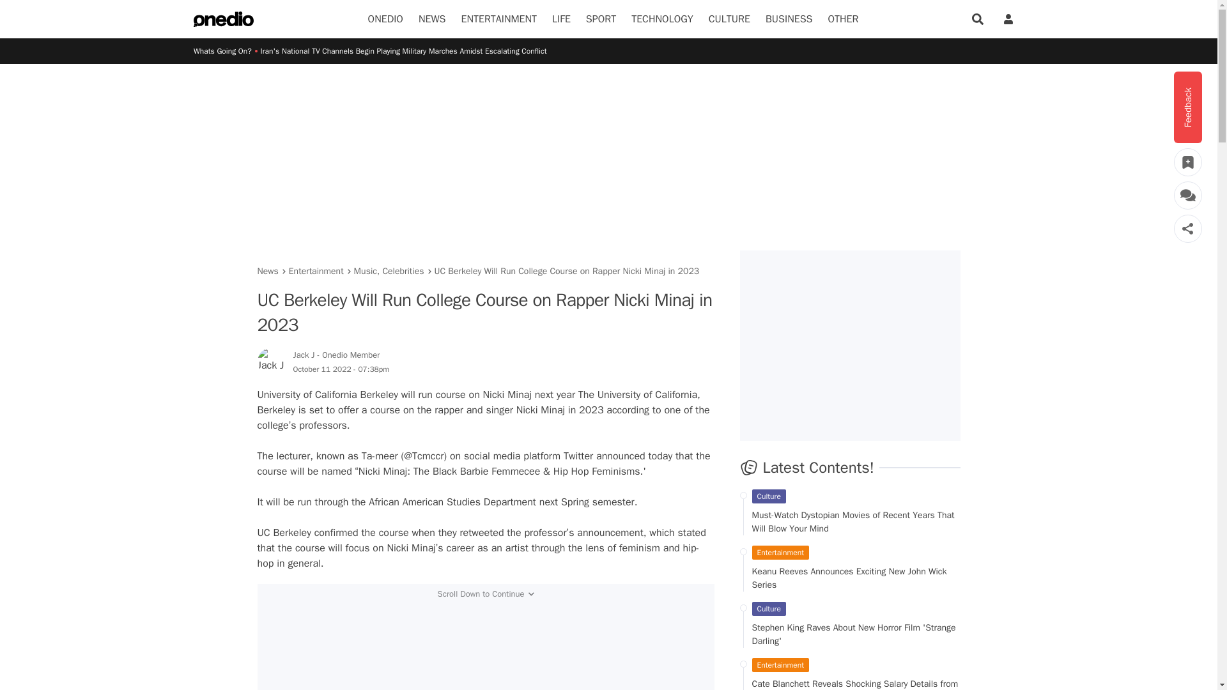  Describe the element at coordinates (498, 19) in the screenshot. I see `Entertainment` at that location.